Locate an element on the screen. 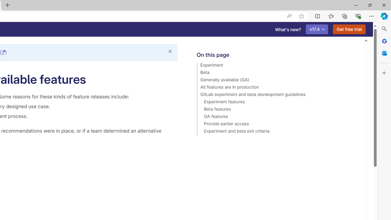 The height and width of the screenshot is (220, 391). Beta is located at coordinates (277, 73).